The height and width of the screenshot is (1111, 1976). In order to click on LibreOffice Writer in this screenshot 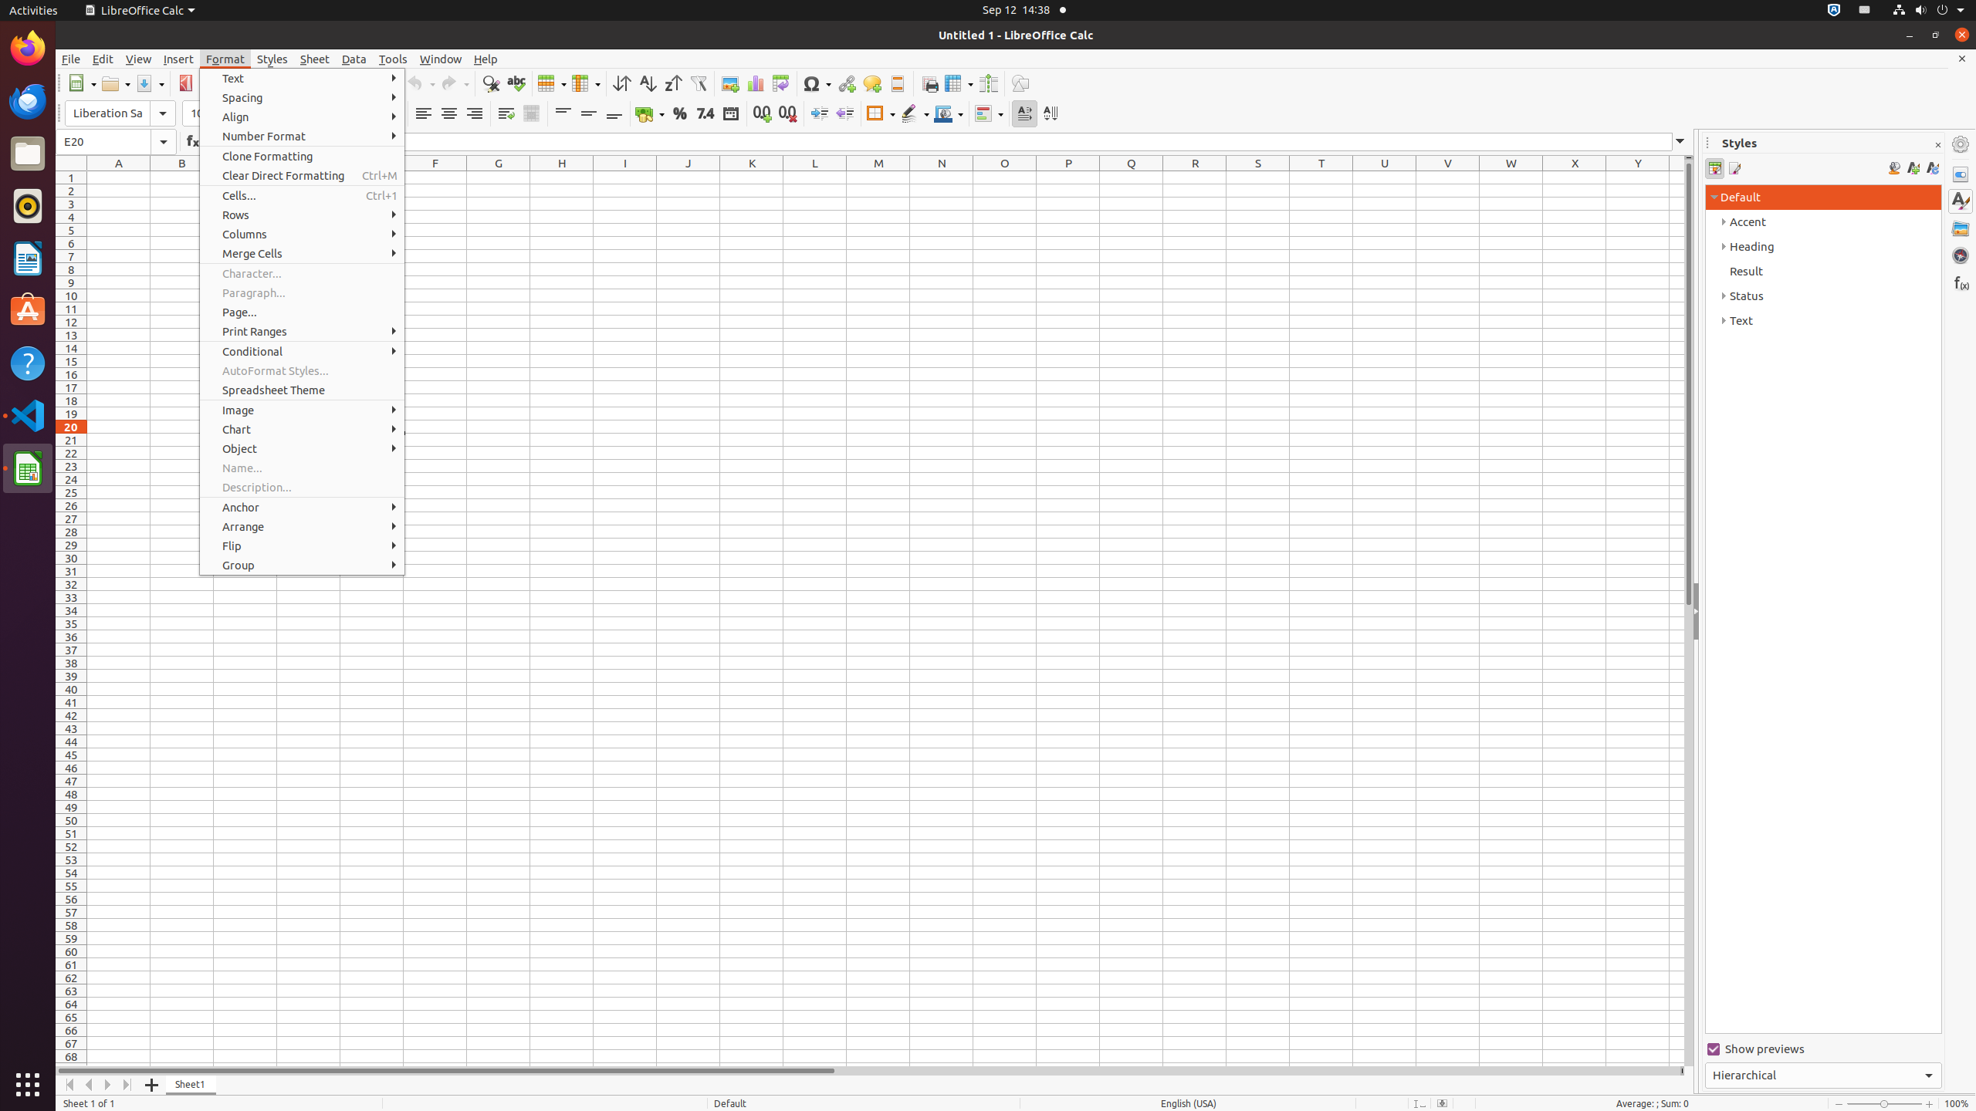, I will do `click(28, 258)`.